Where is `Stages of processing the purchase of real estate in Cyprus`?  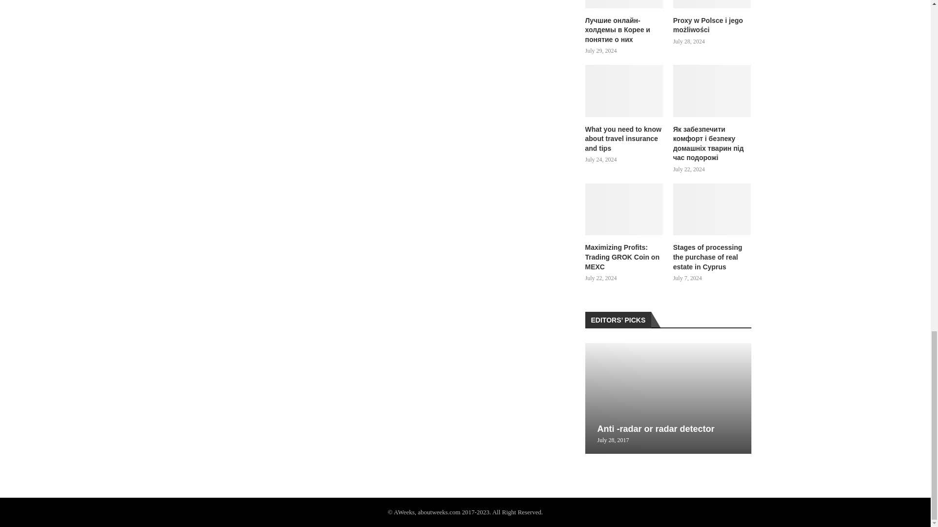 Stages of processing the purchase of real estate in Cyprus is located at coordinates (712, 257).